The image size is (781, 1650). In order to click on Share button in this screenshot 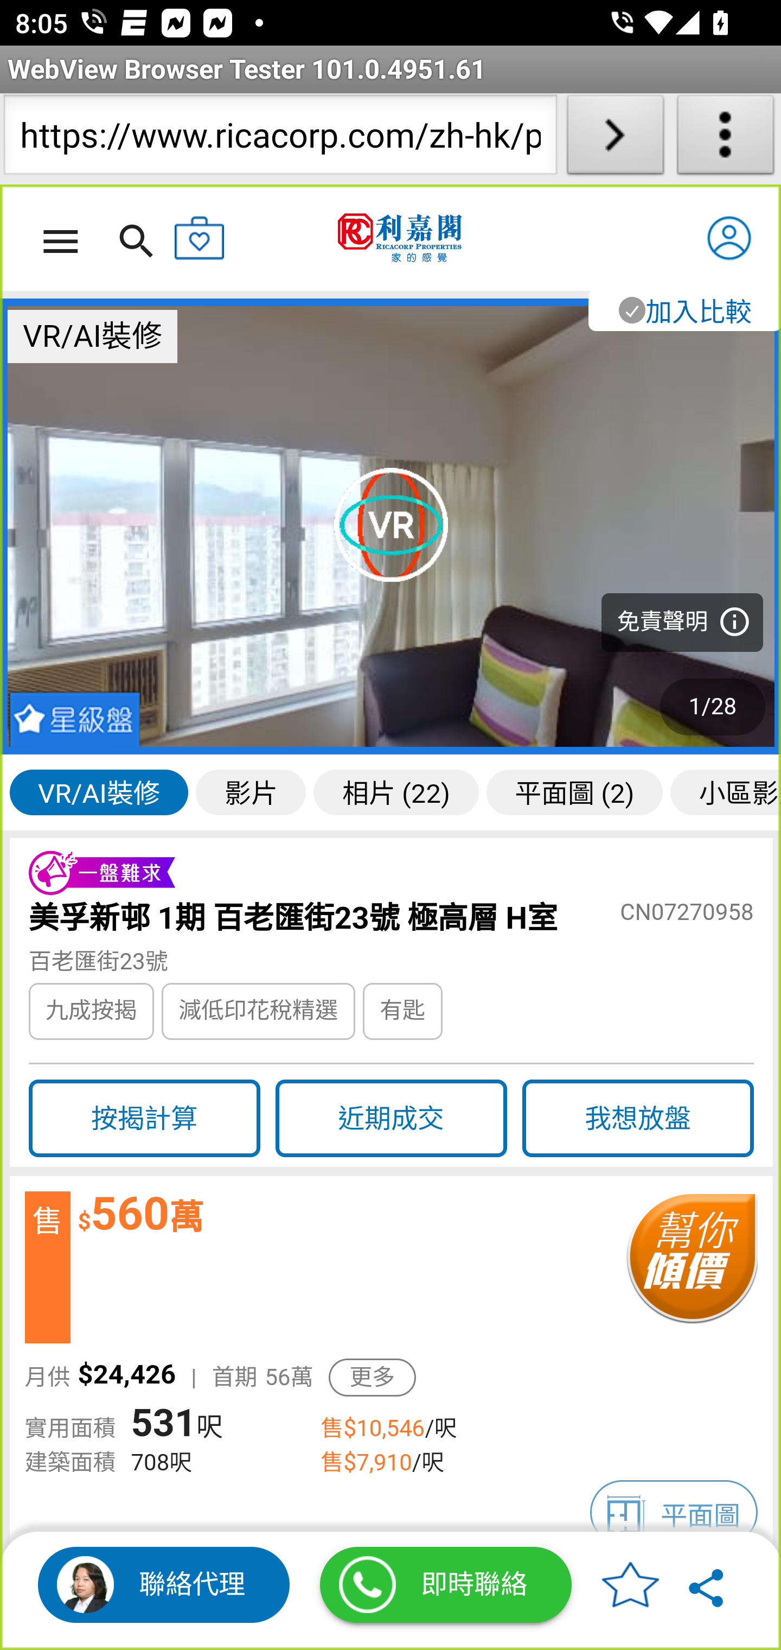, I will do `click(707, 1585)`.